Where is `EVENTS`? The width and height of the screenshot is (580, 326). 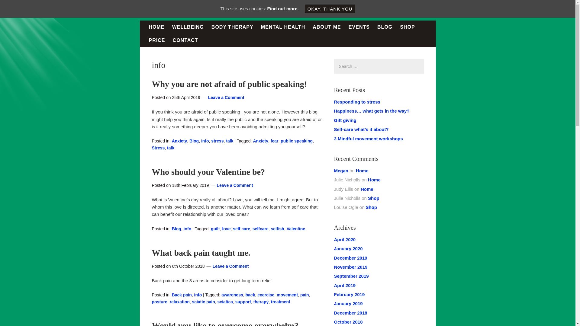 EVENTS is located at coordinates (359, 27).